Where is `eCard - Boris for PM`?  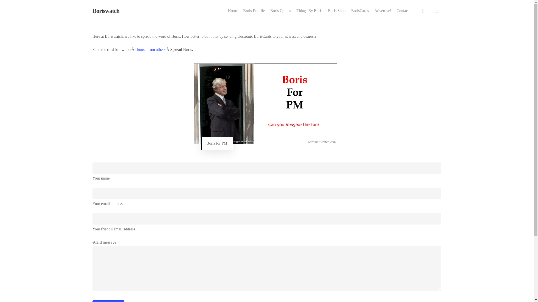
eCard - Boris for PM is located at coordinates (265, 103).